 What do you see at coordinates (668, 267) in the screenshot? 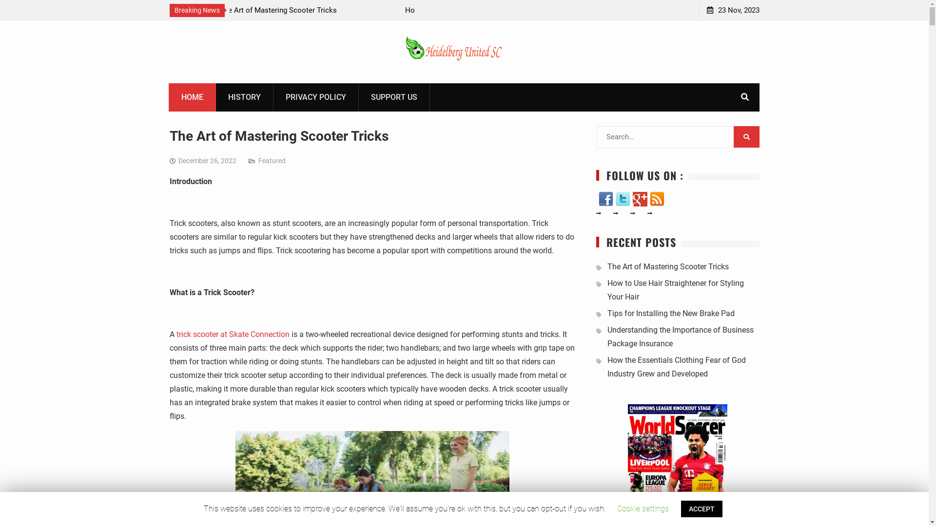
I see `The Art of Mastering Scooter Tricks` at bounding box center [668, 267].